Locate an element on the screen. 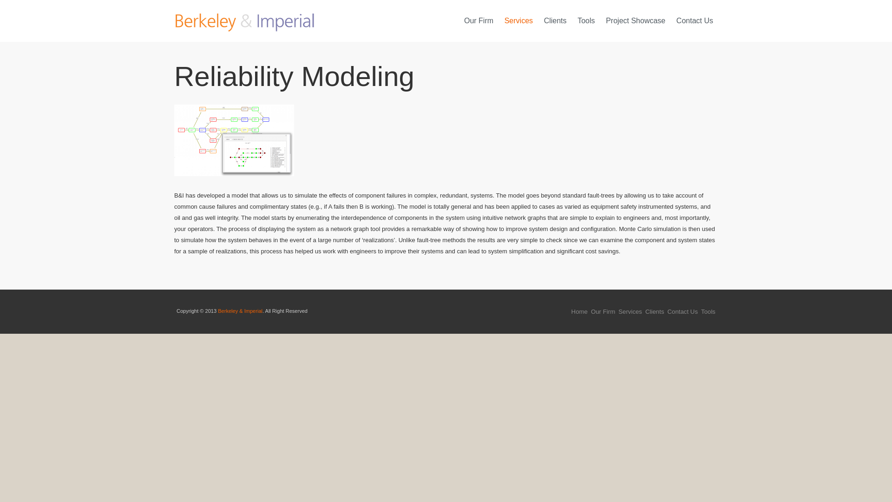 Image resolution: width=892 pixels, height=502 pixels. Tools is located at coordinates (708, 311).